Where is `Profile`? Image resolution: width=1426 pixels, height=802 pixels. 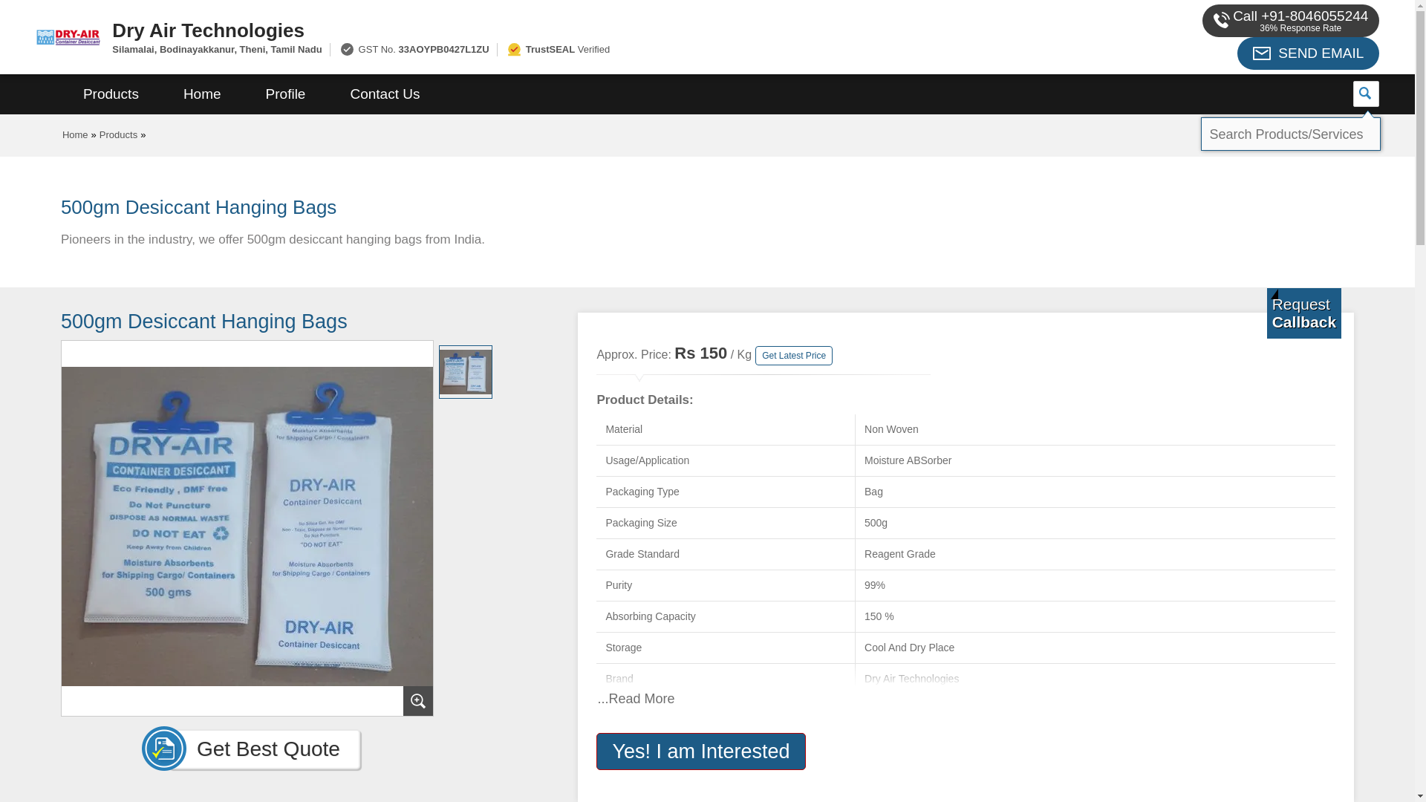
Profile is located at coordinates (285, 94).